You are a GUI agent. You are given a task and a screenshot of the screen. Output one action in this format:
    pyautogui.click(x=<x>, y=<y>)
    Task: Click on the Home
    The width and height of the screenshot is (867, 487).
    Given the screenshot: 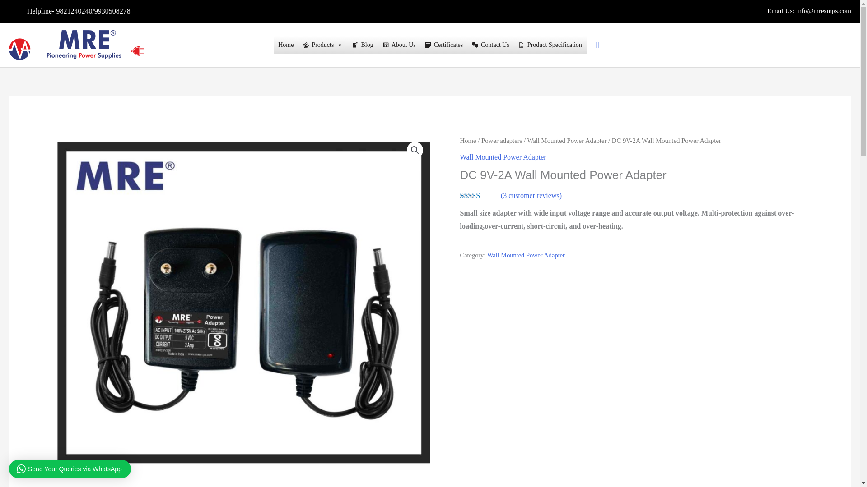 What is the action you would take?
    pyautogui.click(x=286, y=45)
    